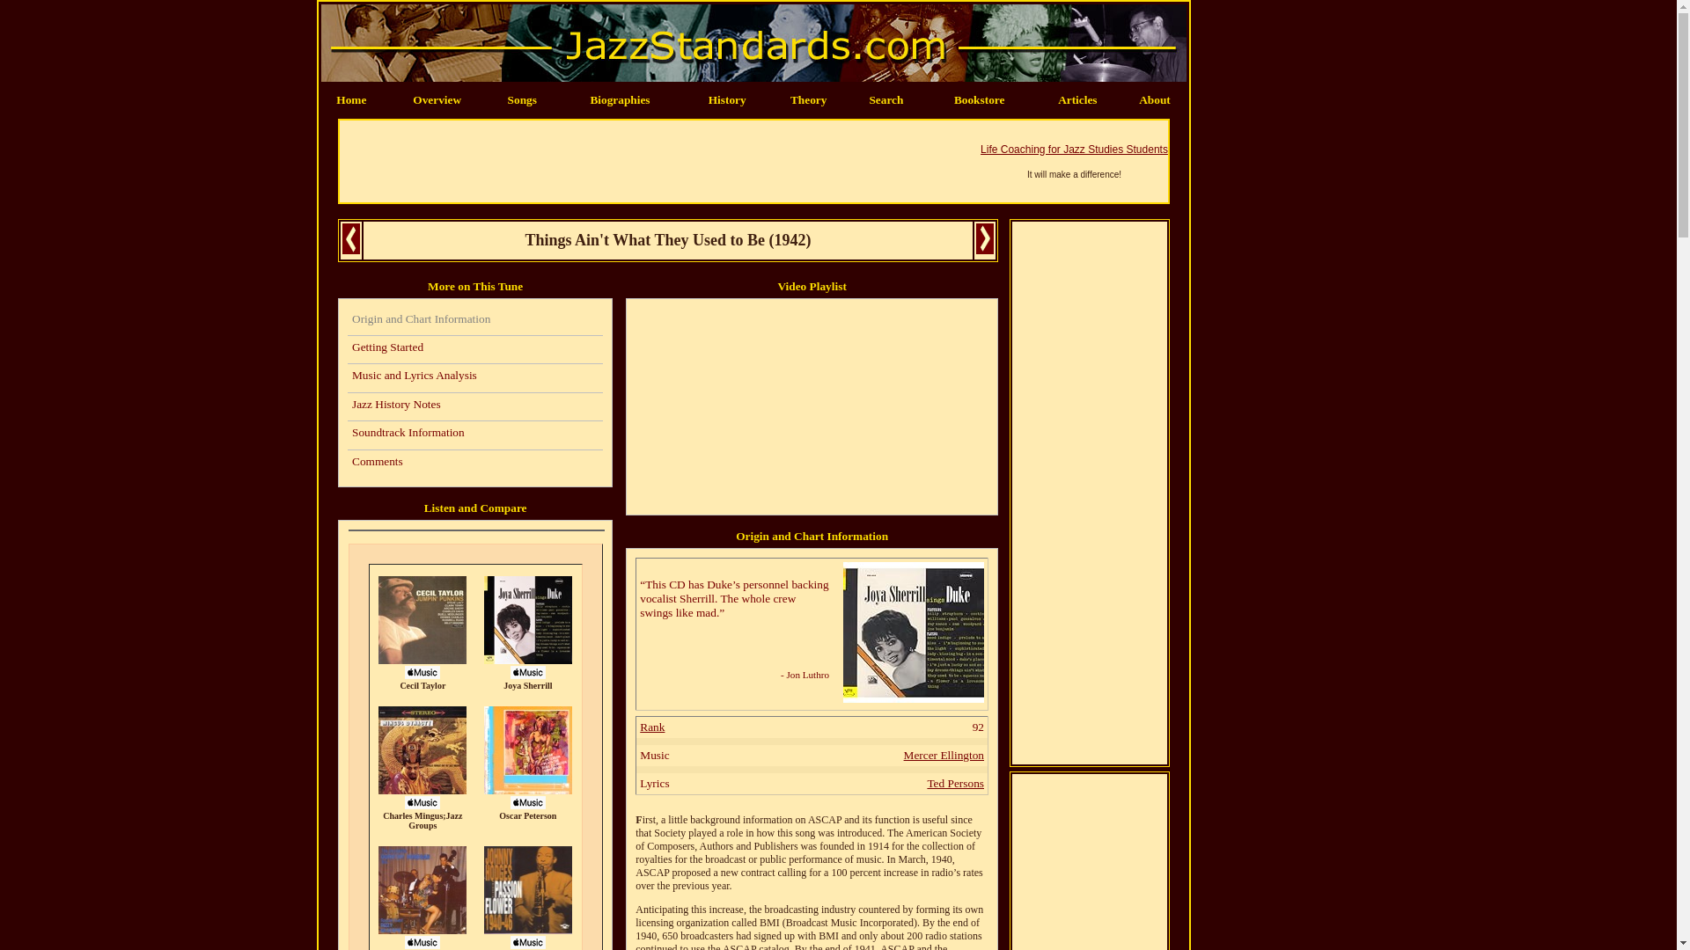 The width and height of the screenshot is (1690, 950). I want to click on Click here for more information at Amazon.com, so click(914, 698).